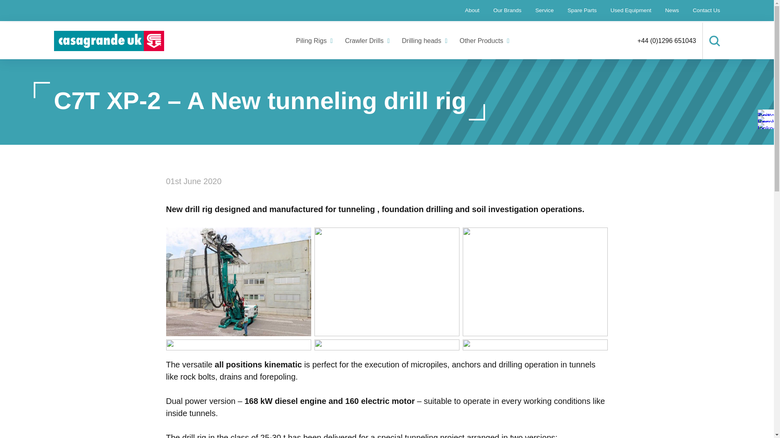 The height and width of the screenshot is (438, 780). Describe the element at coordinates (312, 41) in the screenshot. I see `Piling Rigs` at that location.